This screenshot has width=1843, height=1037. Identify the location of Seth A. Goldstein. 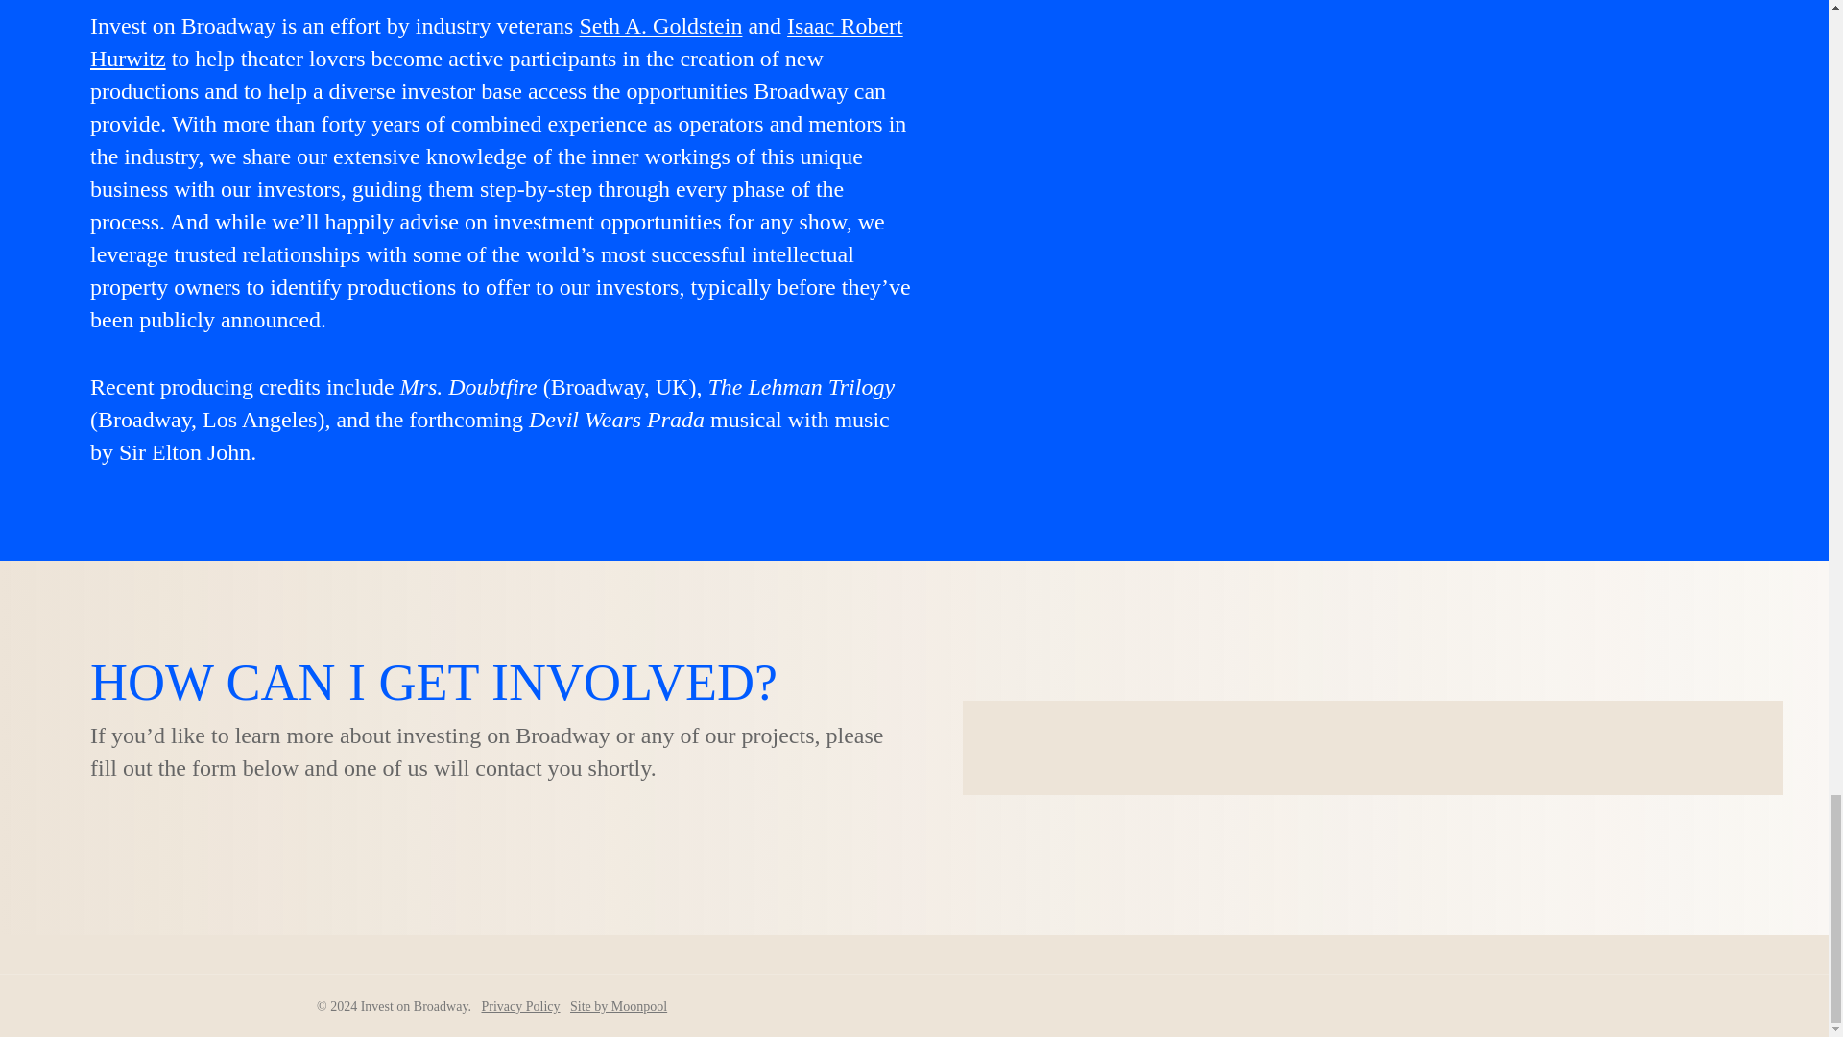
(660, 25).